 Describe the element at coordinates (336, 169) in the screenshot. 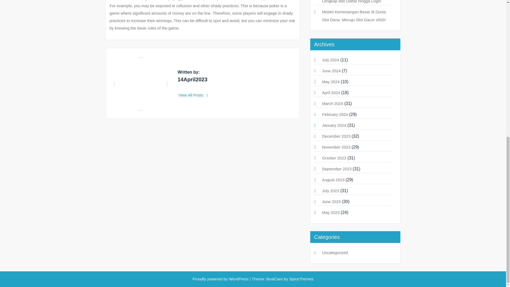

I see `September 2023` at that location.